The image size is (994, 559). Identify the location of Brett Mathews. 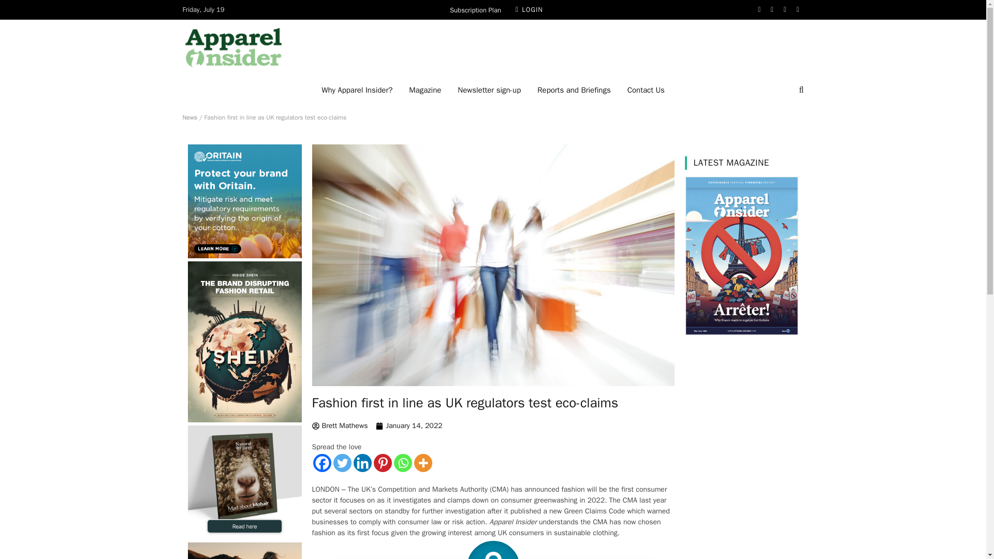
(340, 425).